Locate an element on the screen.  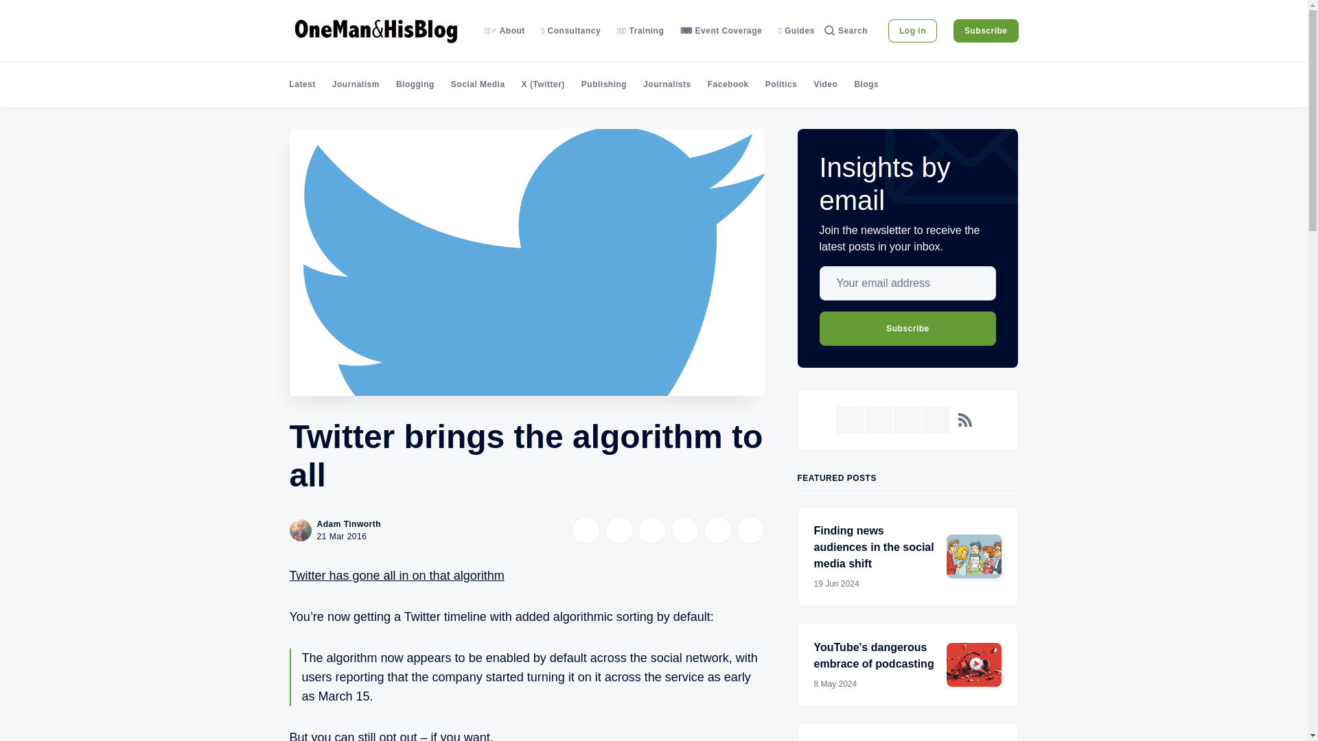
Log in is located at coordinates (913, 30).